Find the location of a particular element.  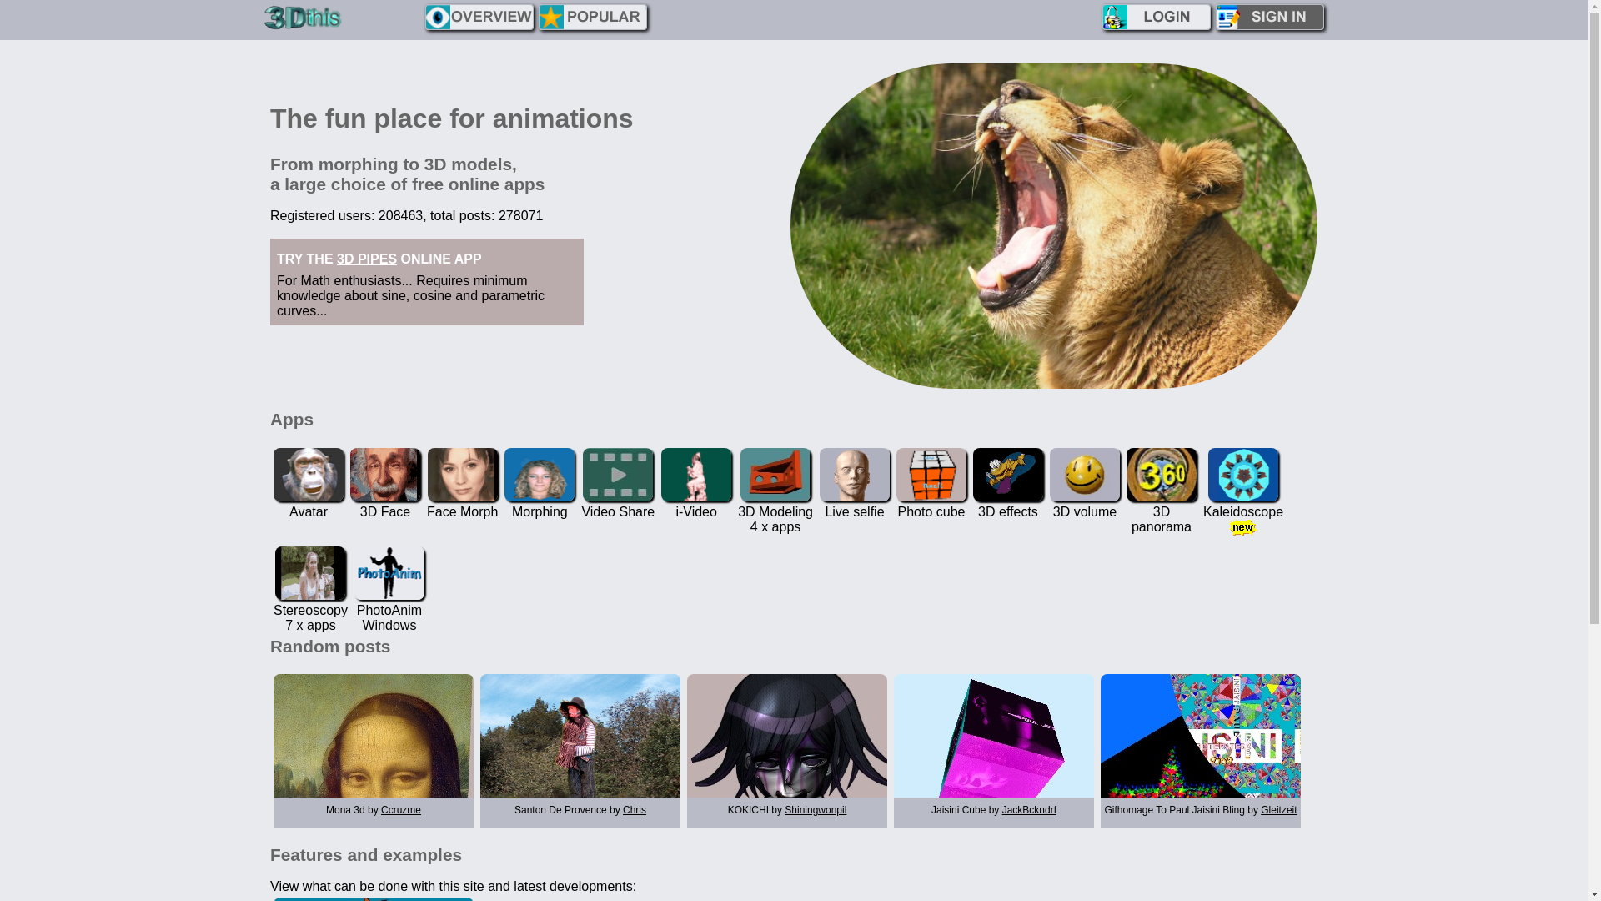

Posts overview is located at coordinates (479, 17).